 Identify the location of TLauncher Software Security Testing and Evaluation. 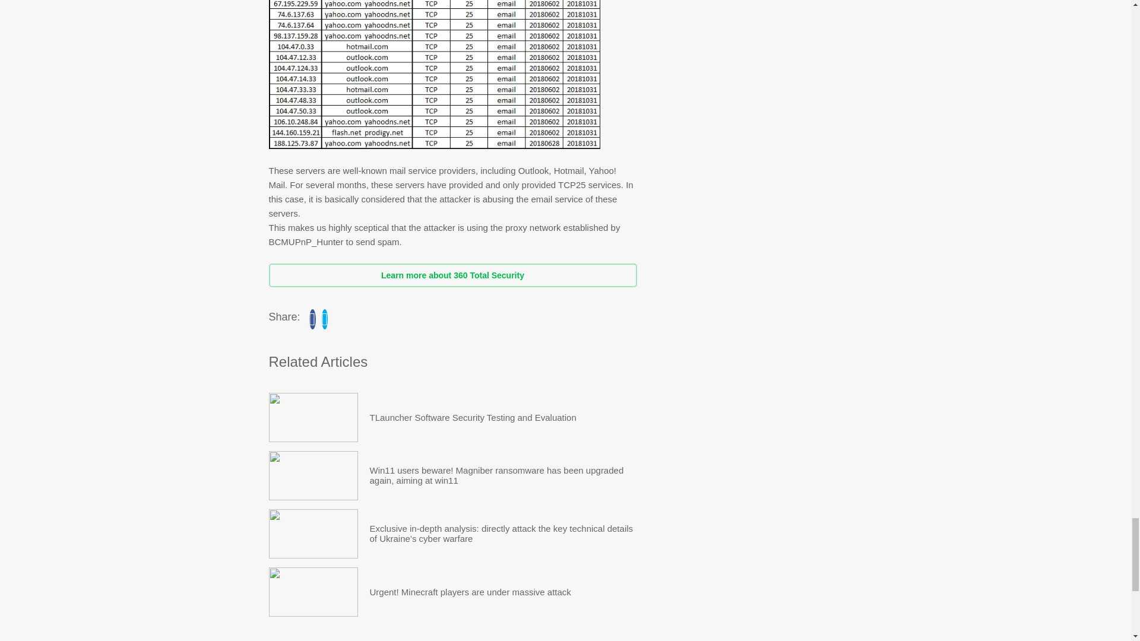
(312, 418).